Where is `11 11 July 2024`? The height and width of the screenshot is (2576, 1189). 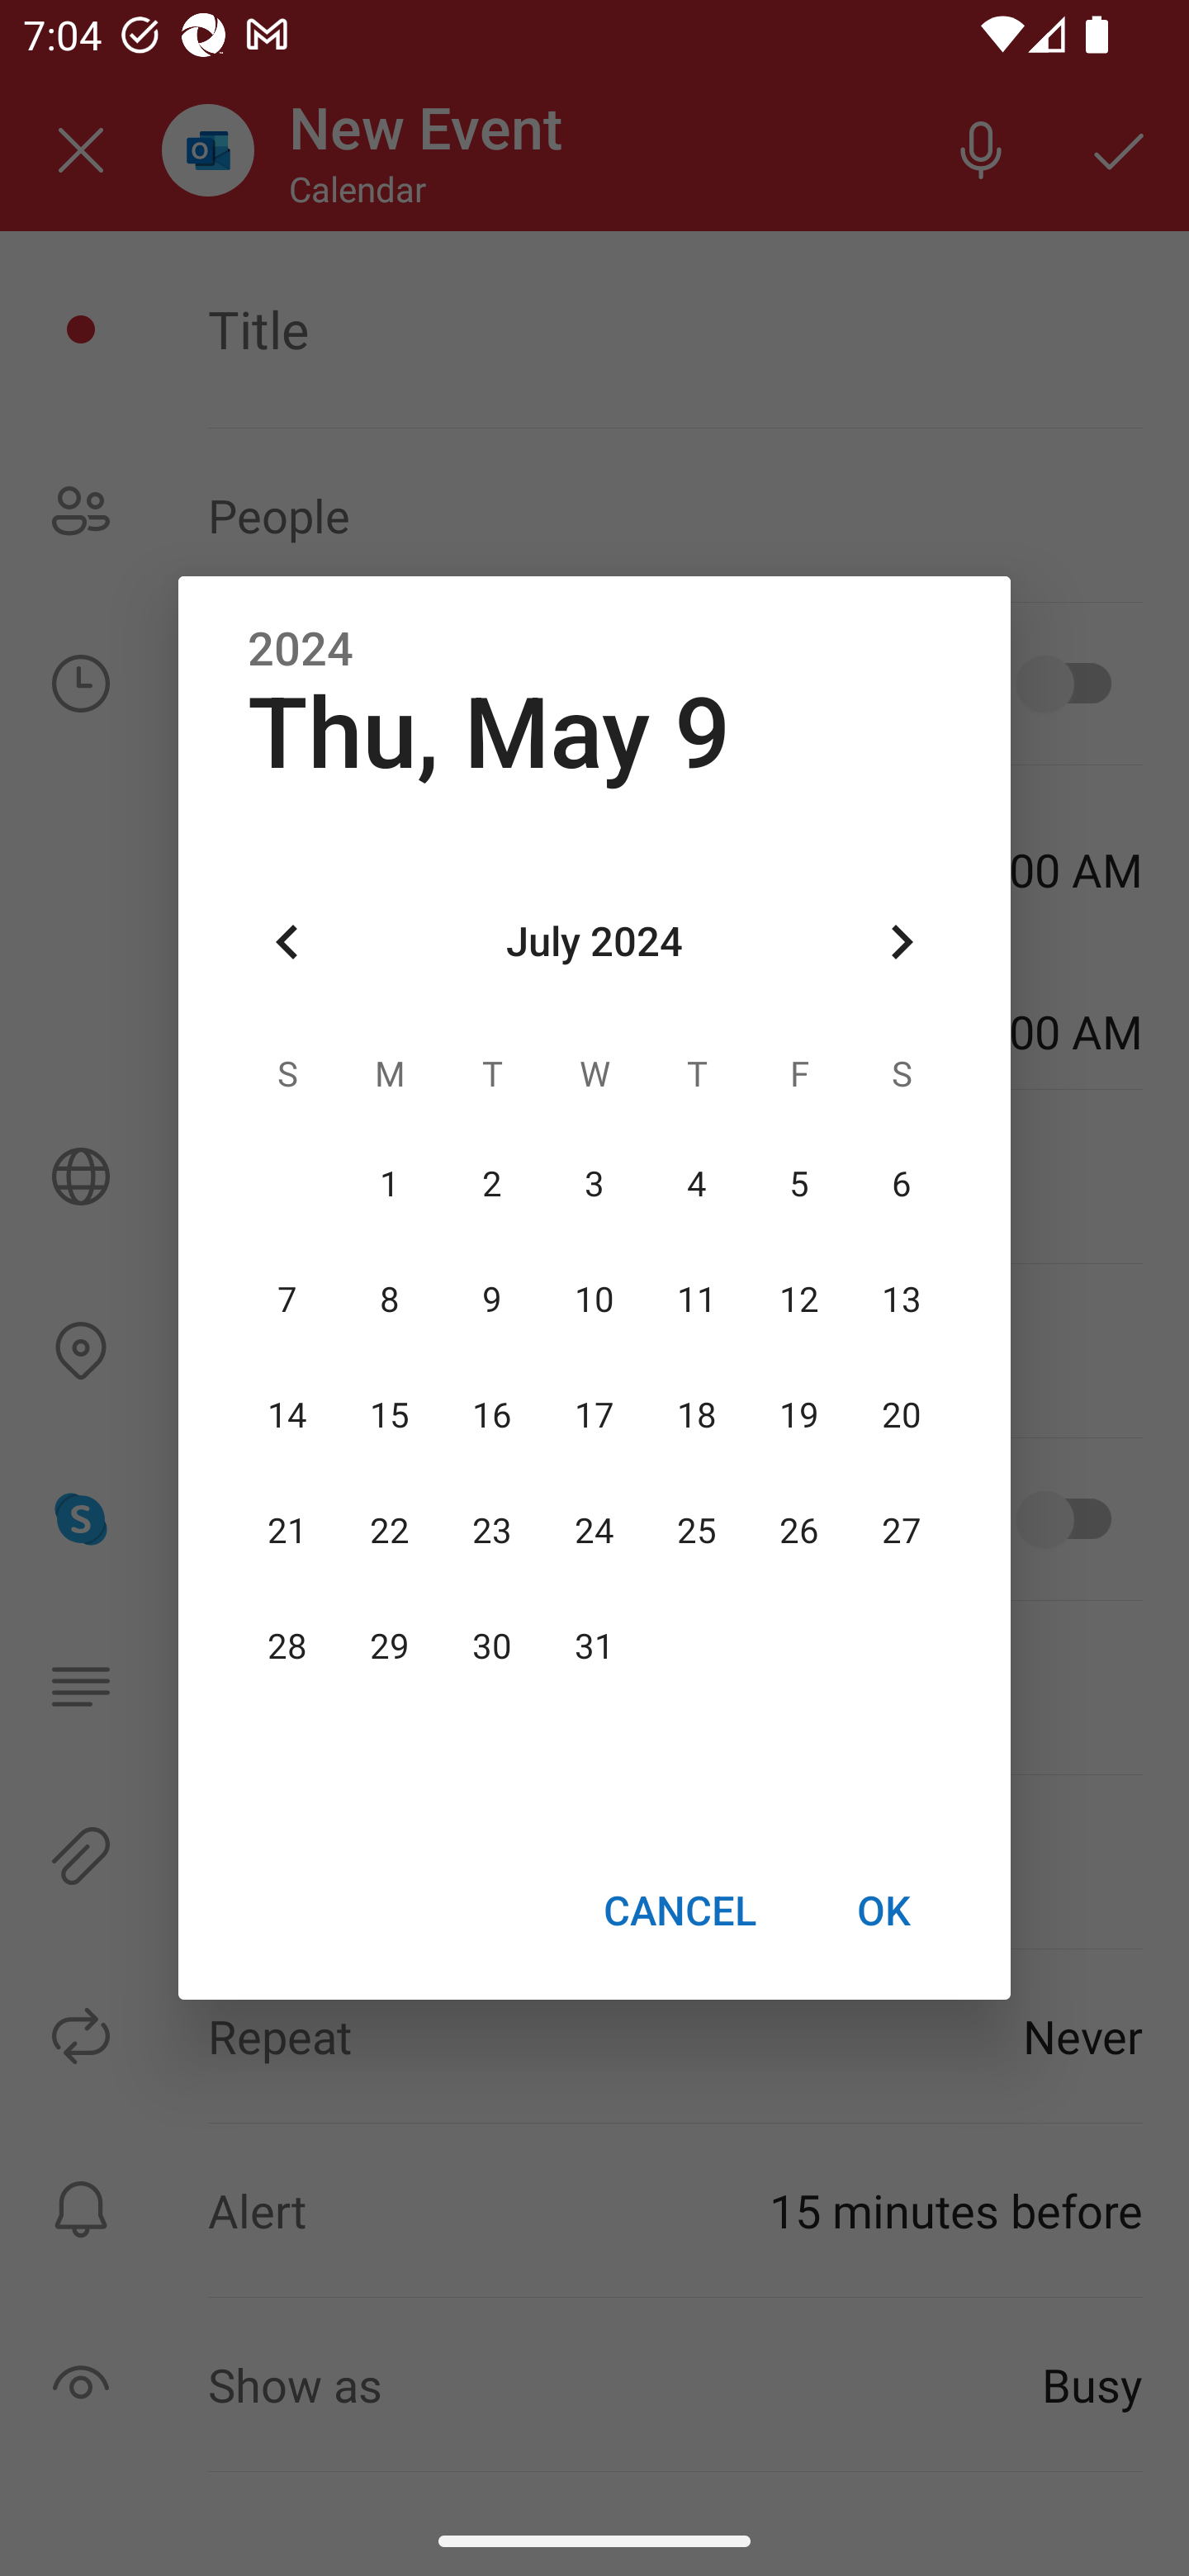
11 11 July 2024 is located at coordinates (696, 1300).